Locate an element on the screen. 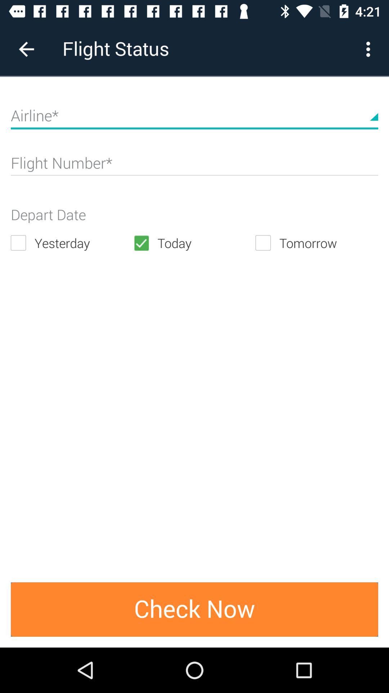  turn off the today icon is located at coordinates (194, 243).